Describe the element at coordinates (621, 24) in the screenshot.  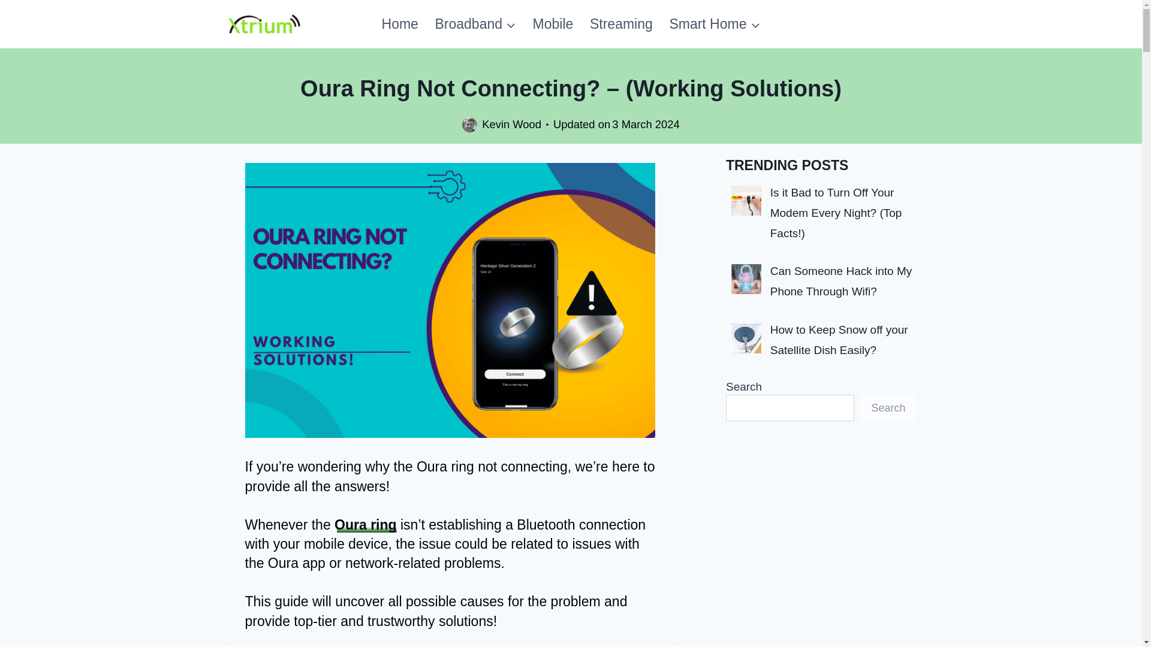
I see `Streaming` at that location.